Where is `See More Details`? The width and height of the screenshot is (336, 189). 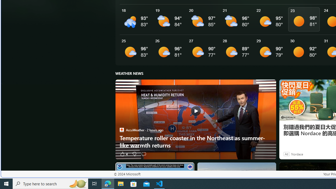
See More Details is located at coordinates (305, 50).